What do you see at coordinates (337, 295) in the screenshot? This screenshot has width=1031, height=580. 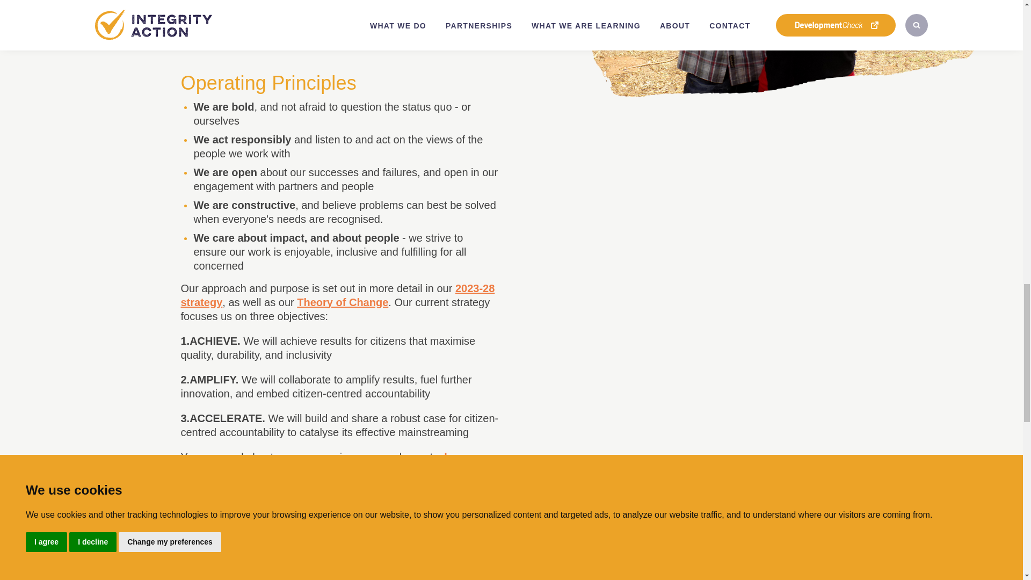 I see `2023-28 strategy` at bounding box center [337, 295].